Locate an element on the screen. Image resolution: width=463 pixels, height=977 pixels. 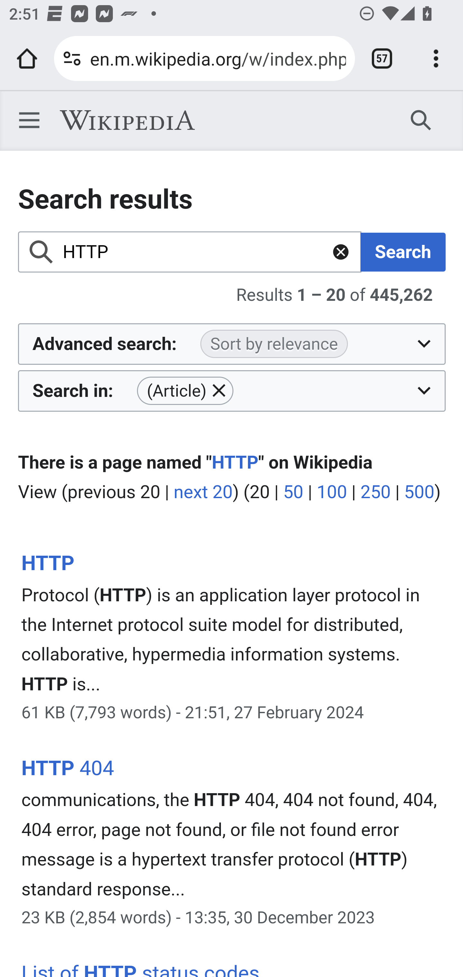
Switch or close tabs is located at coordinates (382, 58).